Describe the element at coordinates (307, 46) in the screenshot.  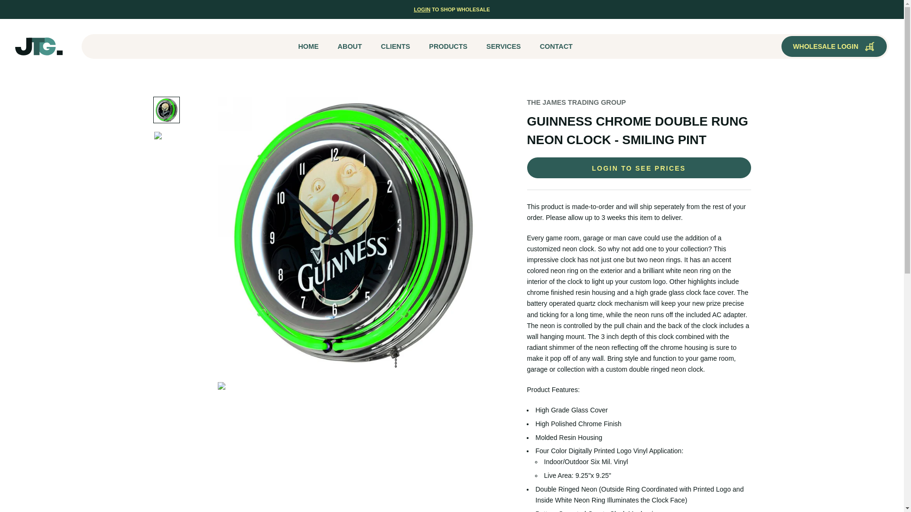
I see `HOME` at that location.